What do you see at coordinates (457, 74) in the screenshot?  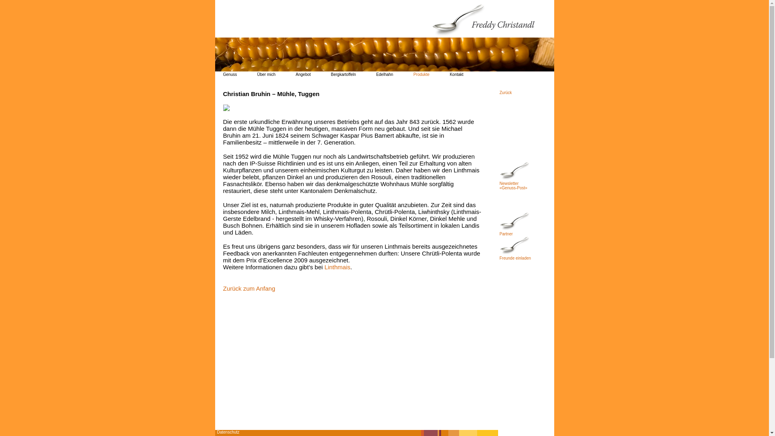 I see `Kontakt` at bounding box center [457, 74].